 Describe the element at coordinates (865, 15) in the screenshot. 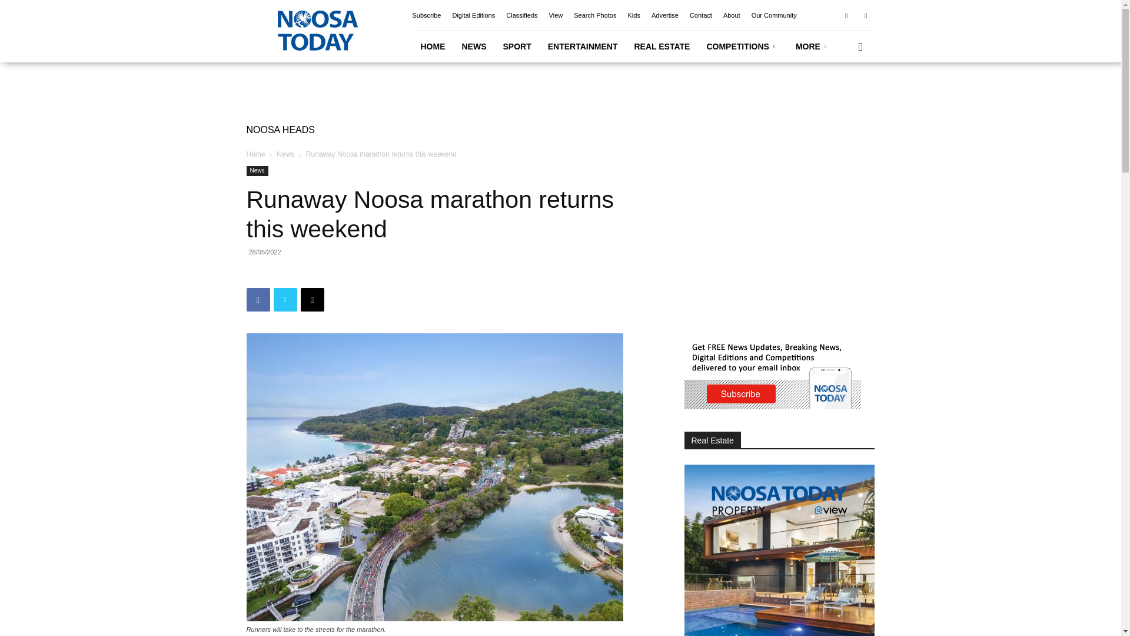

I see `Twitter` at that location.